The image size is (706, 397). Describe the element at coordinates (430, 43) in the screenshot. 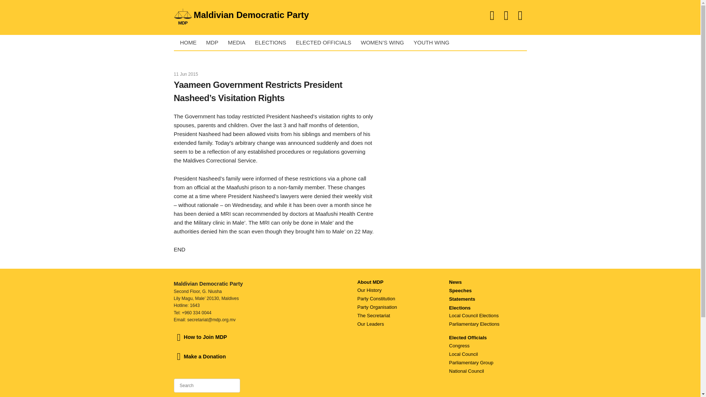

I see `YOUTH WING` at that location.